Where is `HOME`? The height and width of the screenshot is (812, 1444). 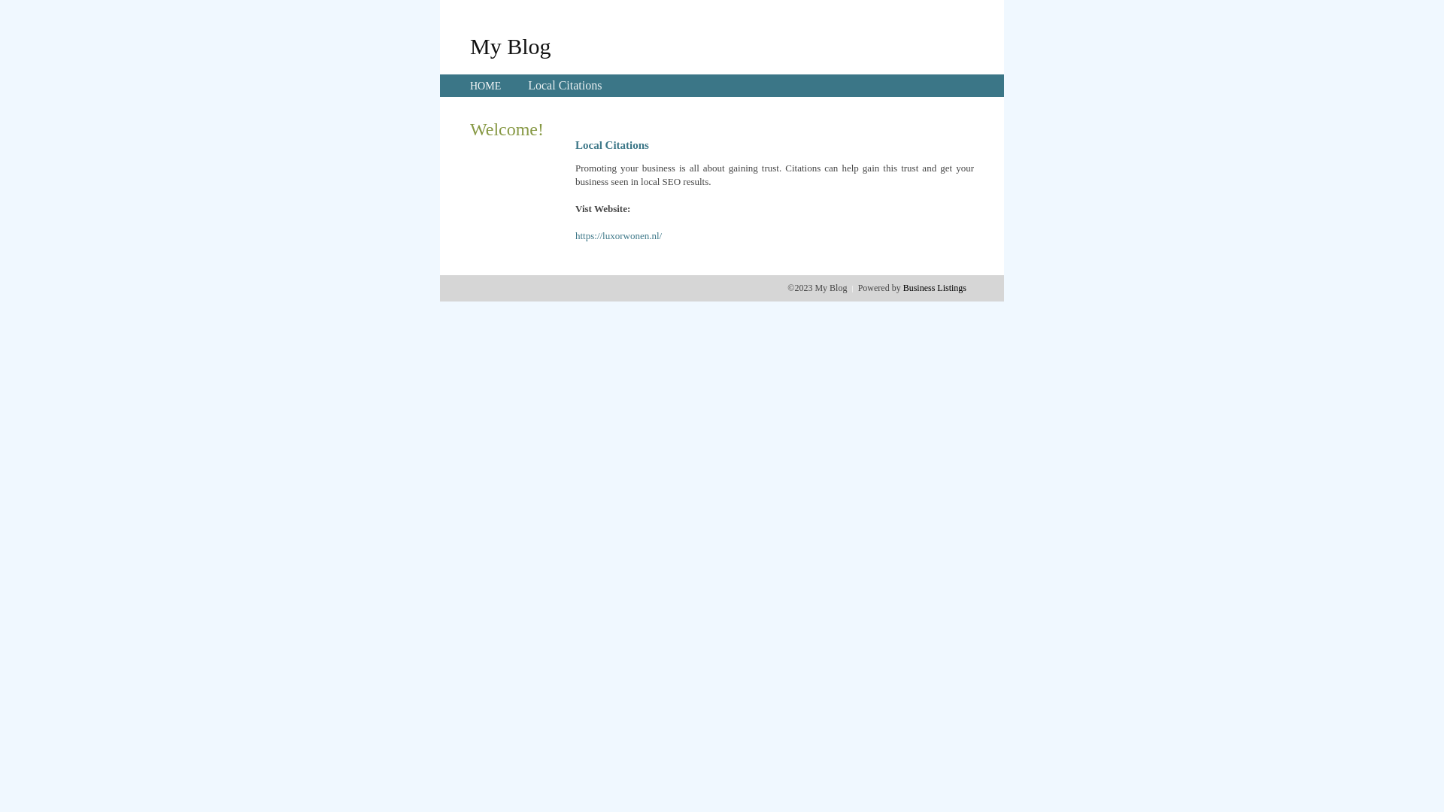 HOME is located at coordinates (486, 86).